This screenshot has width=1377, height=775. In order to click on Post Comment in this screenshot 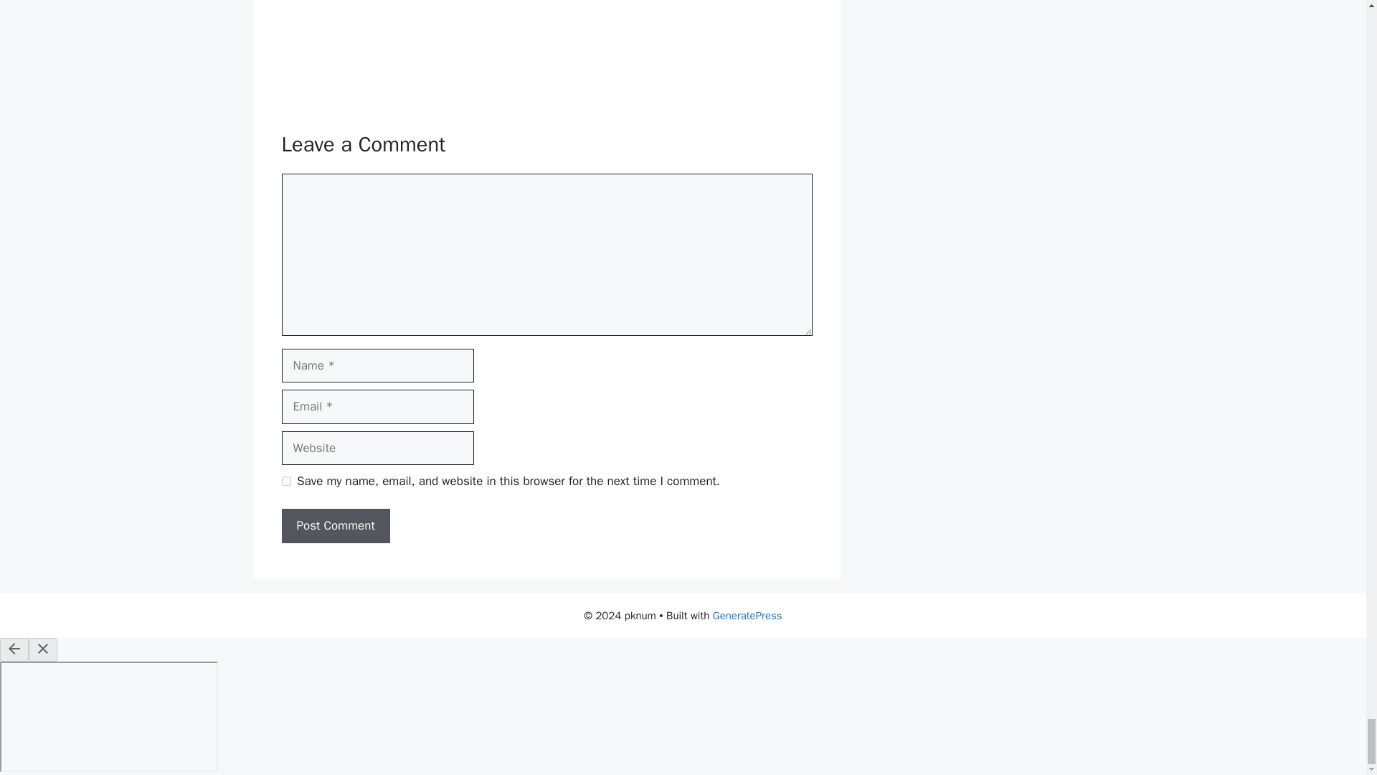, I will do `click(335, 525)`.